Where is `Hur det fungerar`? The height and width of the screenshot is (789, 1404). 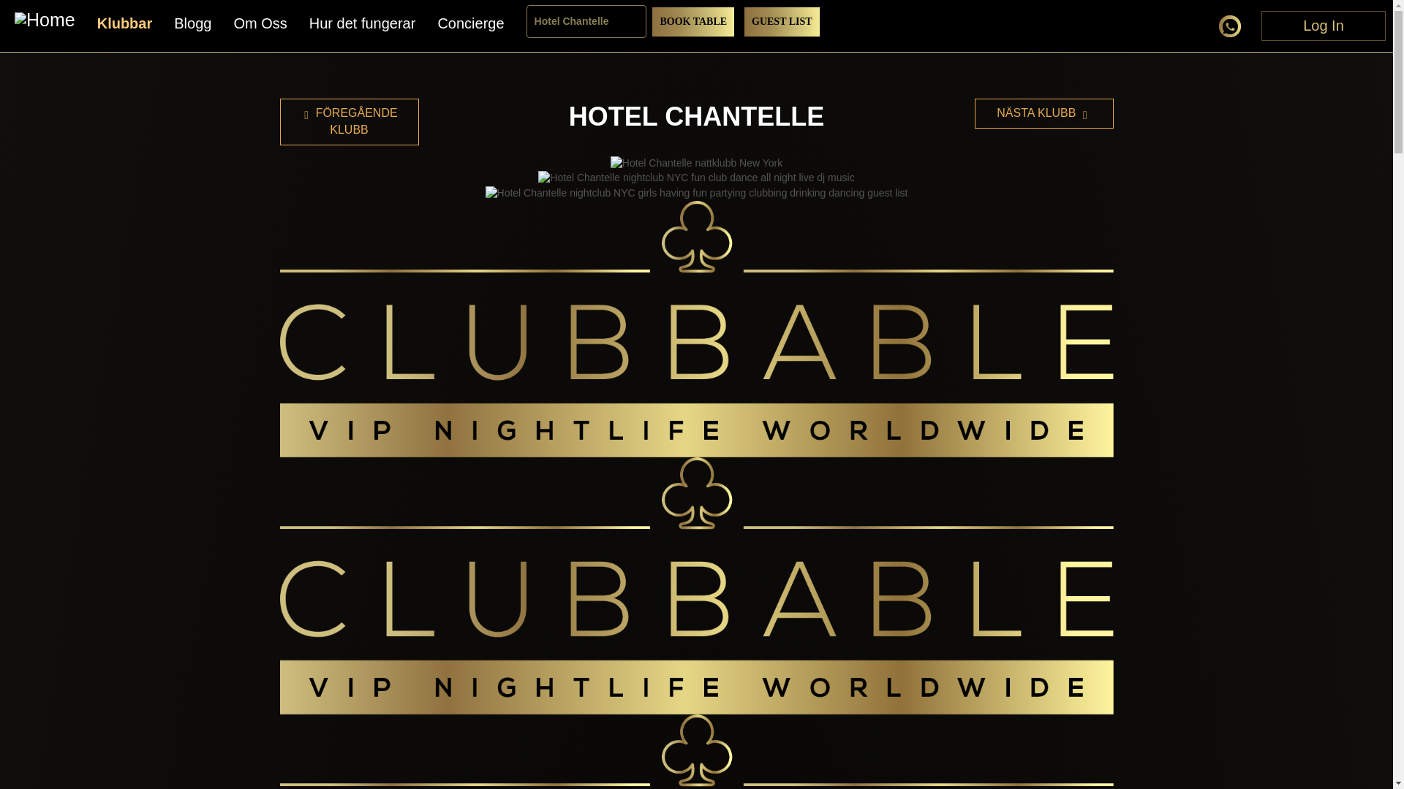
Hur det fungerar is located at coordinates (362, 23).